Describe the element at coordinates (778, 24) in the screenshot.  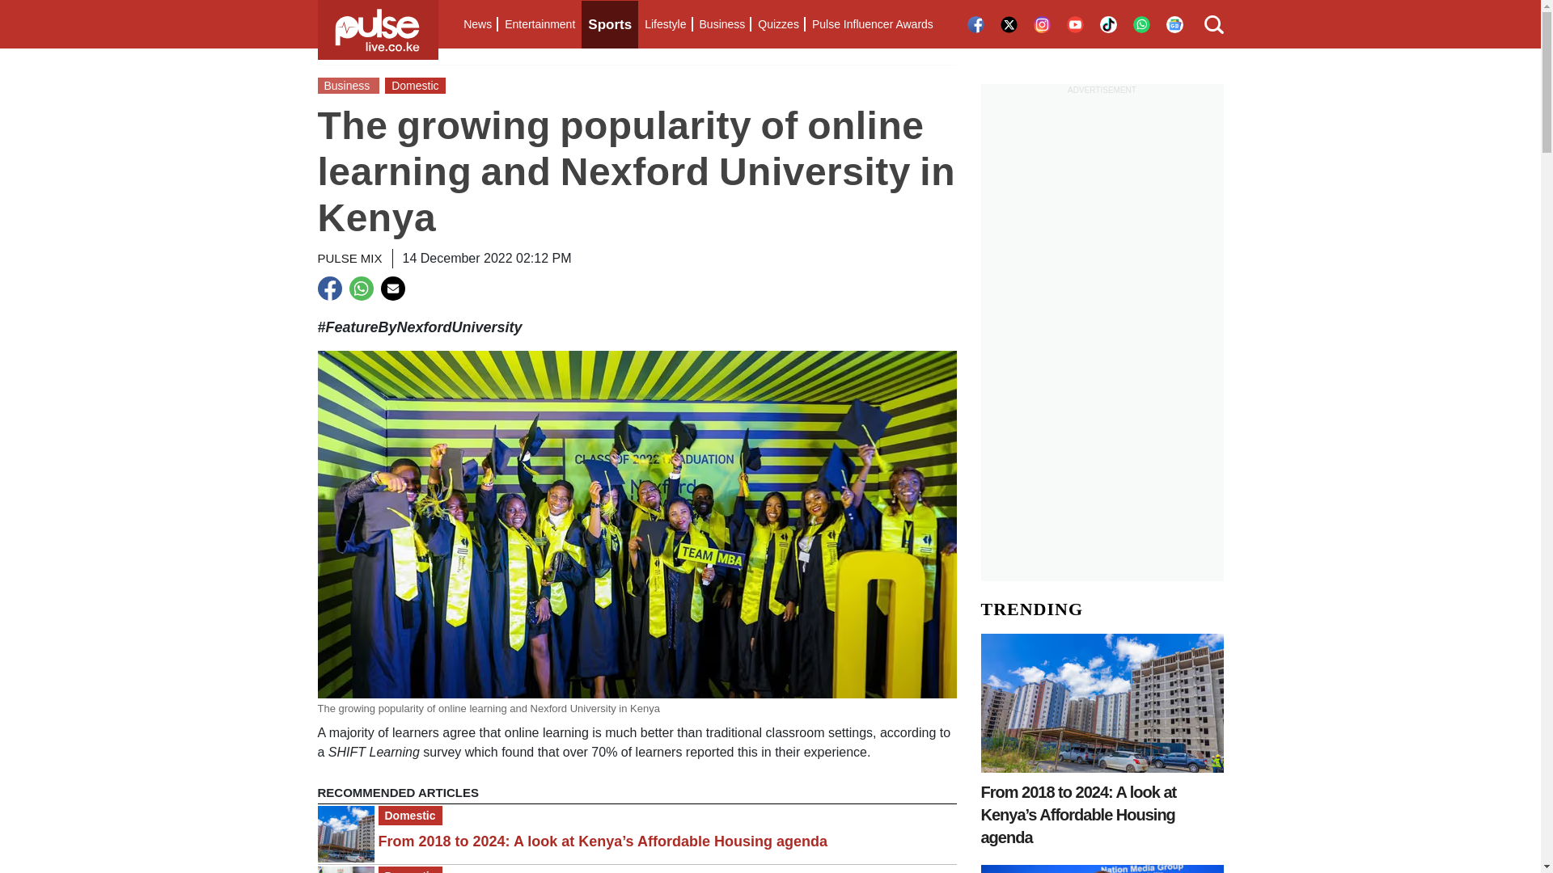
I see `Quizzes` at that location.